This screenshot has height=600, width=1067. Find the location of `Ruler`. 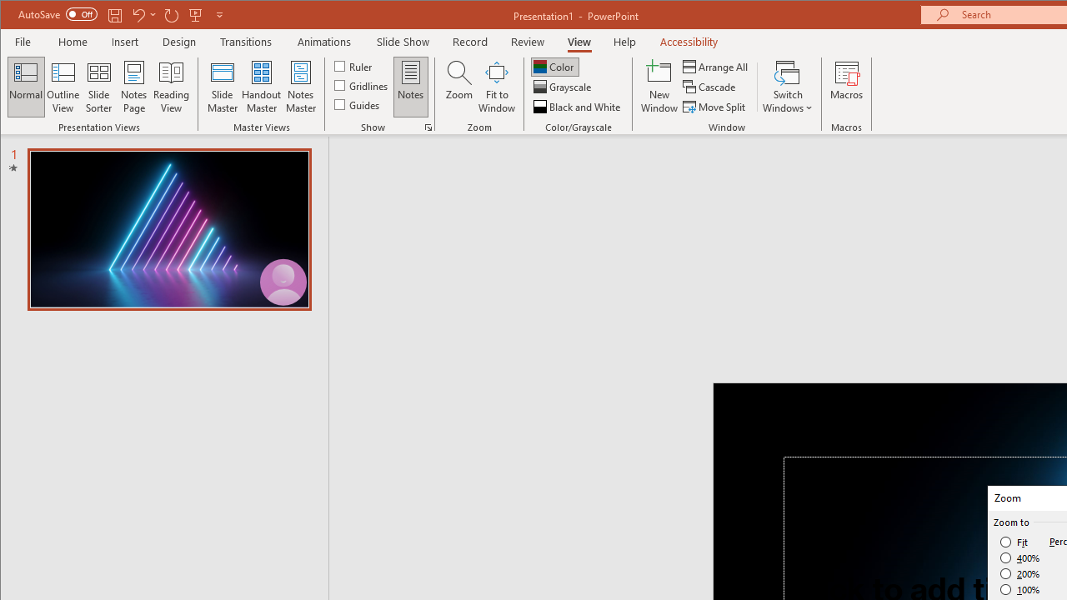

Ruler is located at coordinates (355, 65).